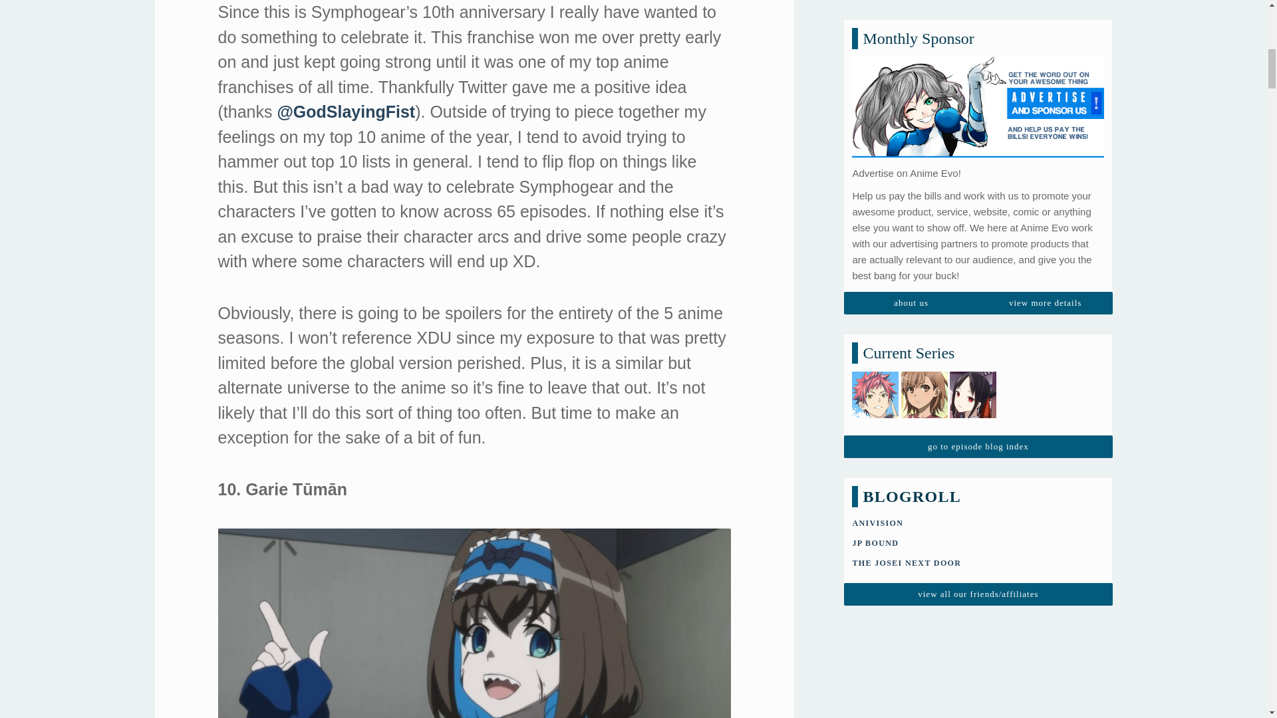 This screenshot has height=718, width=1277. I want to click on about us, so click(911, 85).